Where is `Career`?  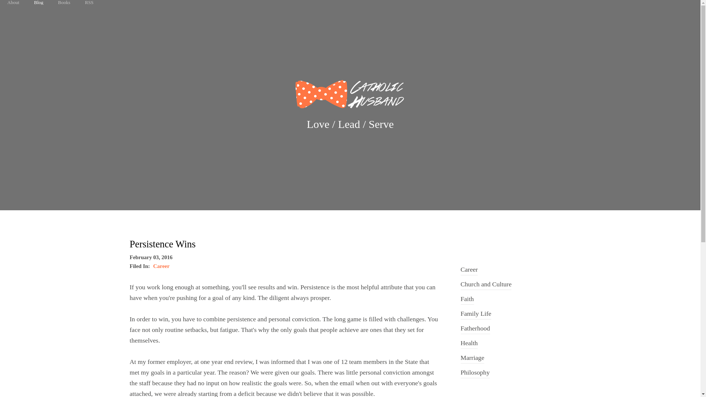 Career is located at coordinates (161, 266).